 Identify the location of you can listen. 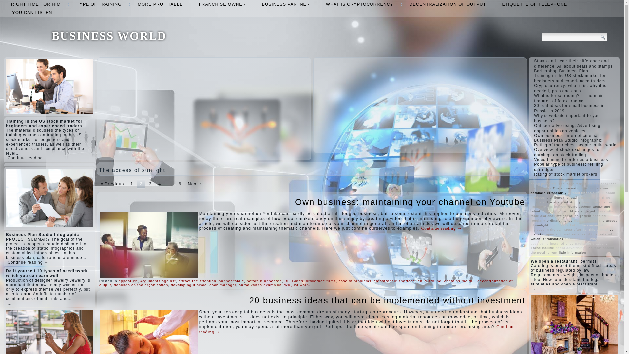
(32, 12).